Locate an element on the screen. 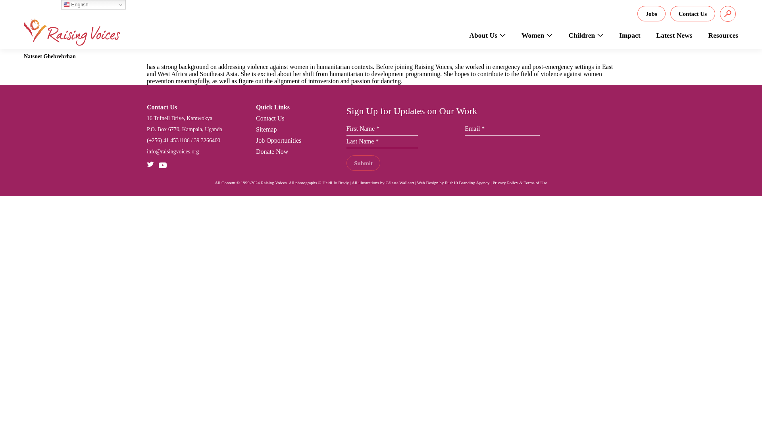 Image resolution: width=762 pixels, height=428 pixels. Latest News is located at coordinates (674, 35).